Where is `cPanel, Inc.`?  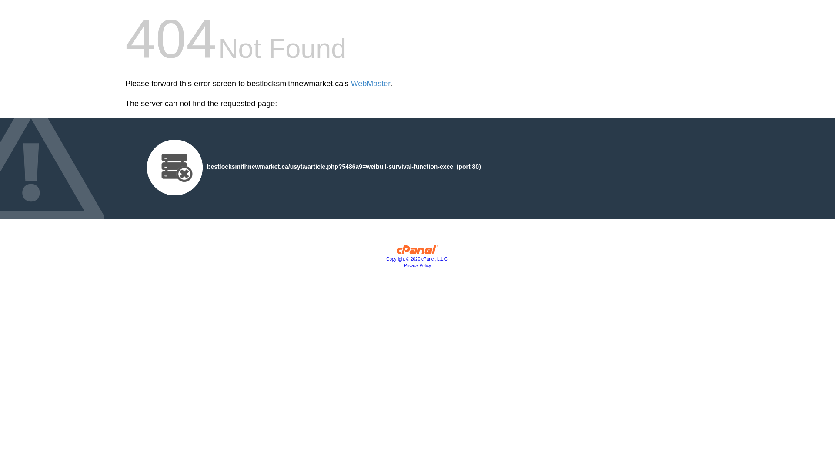
cPanel, Inc. is located at coordinates (417, 252).